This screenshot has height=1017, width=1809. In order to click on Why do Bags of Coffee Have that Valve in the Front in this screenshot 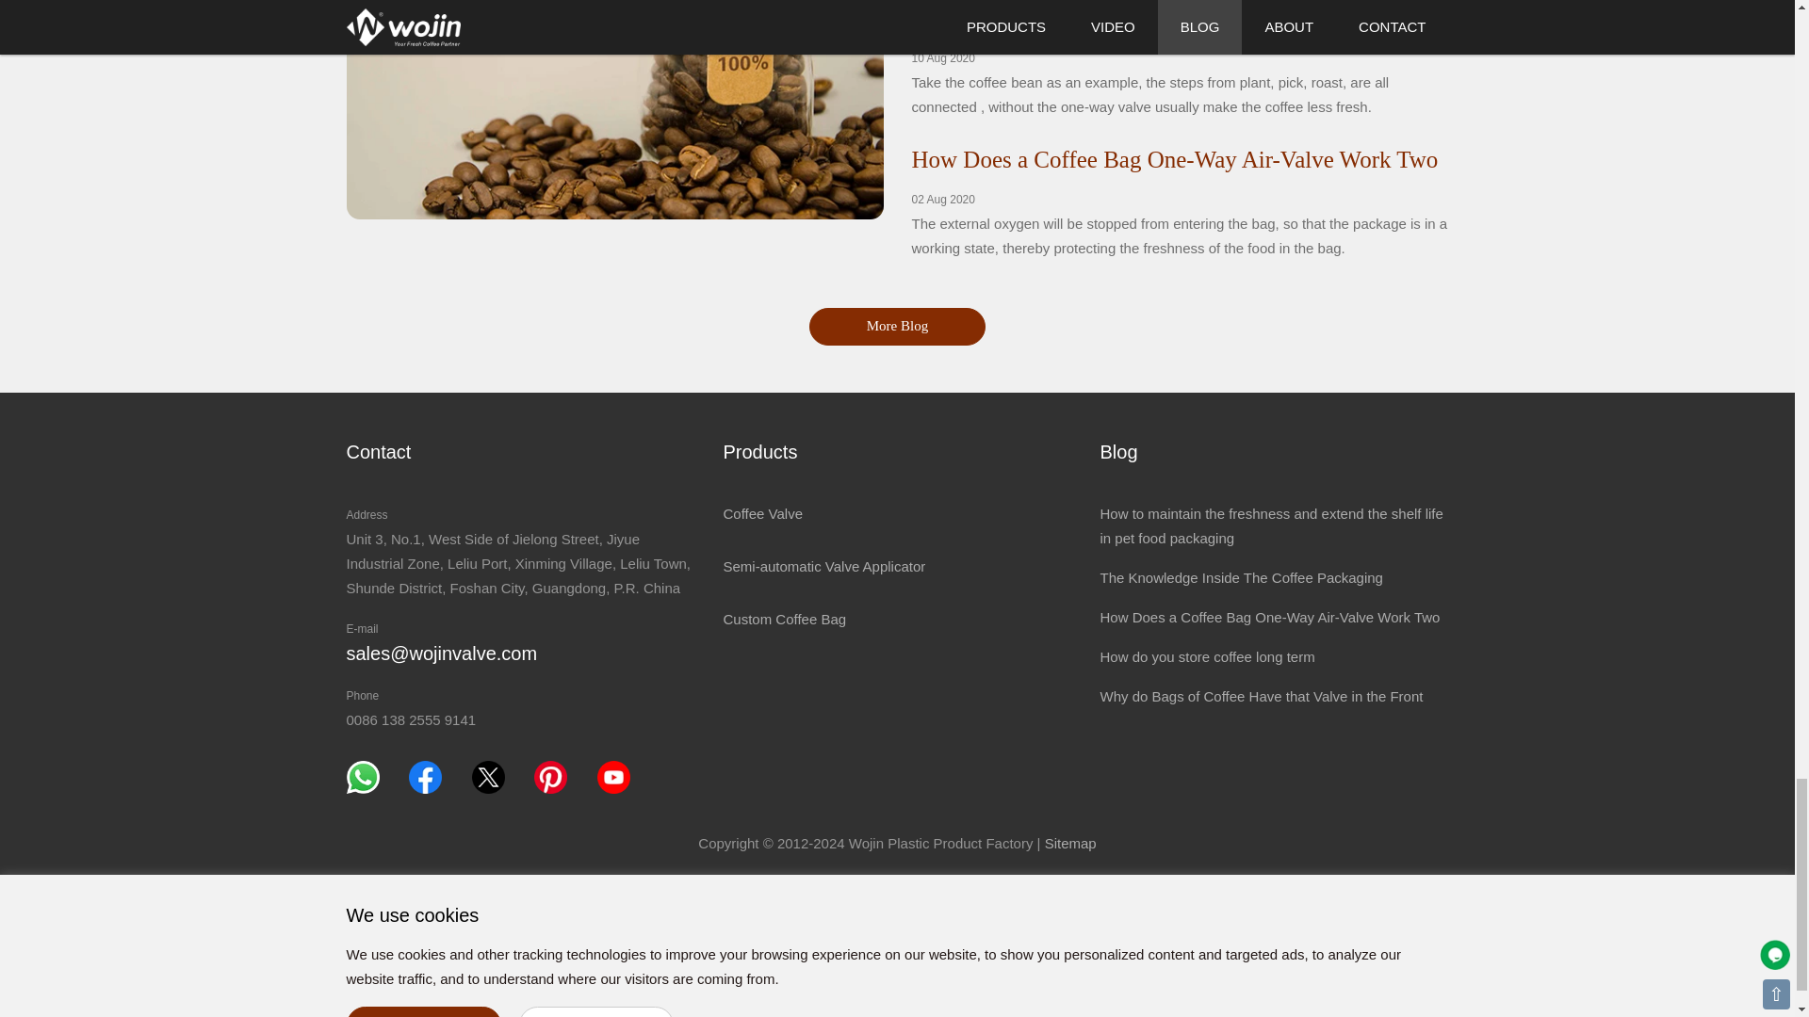, I will do `click(1261, 697)`.